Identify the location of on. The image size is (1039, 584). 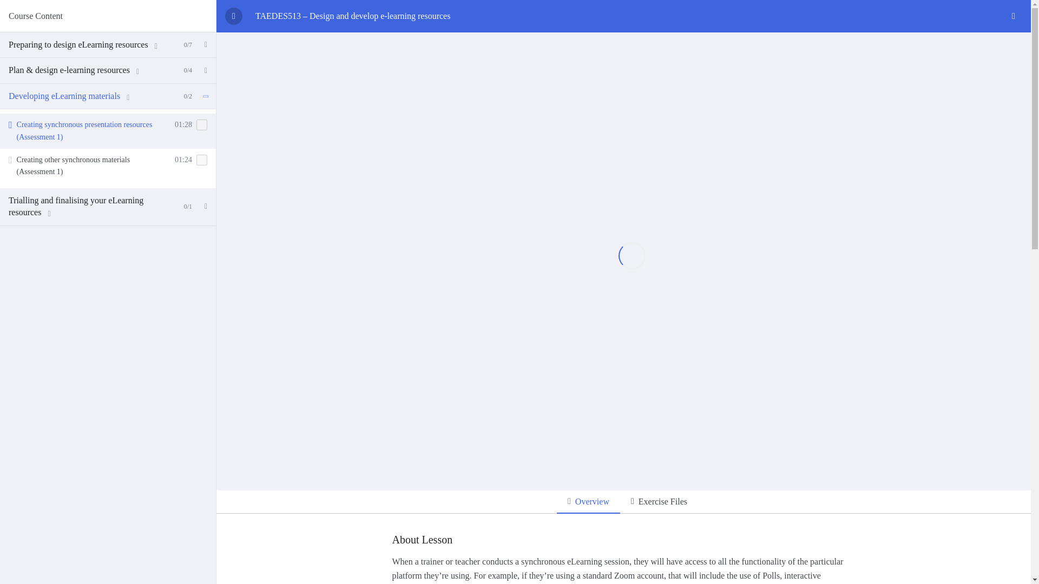
(201, 160).